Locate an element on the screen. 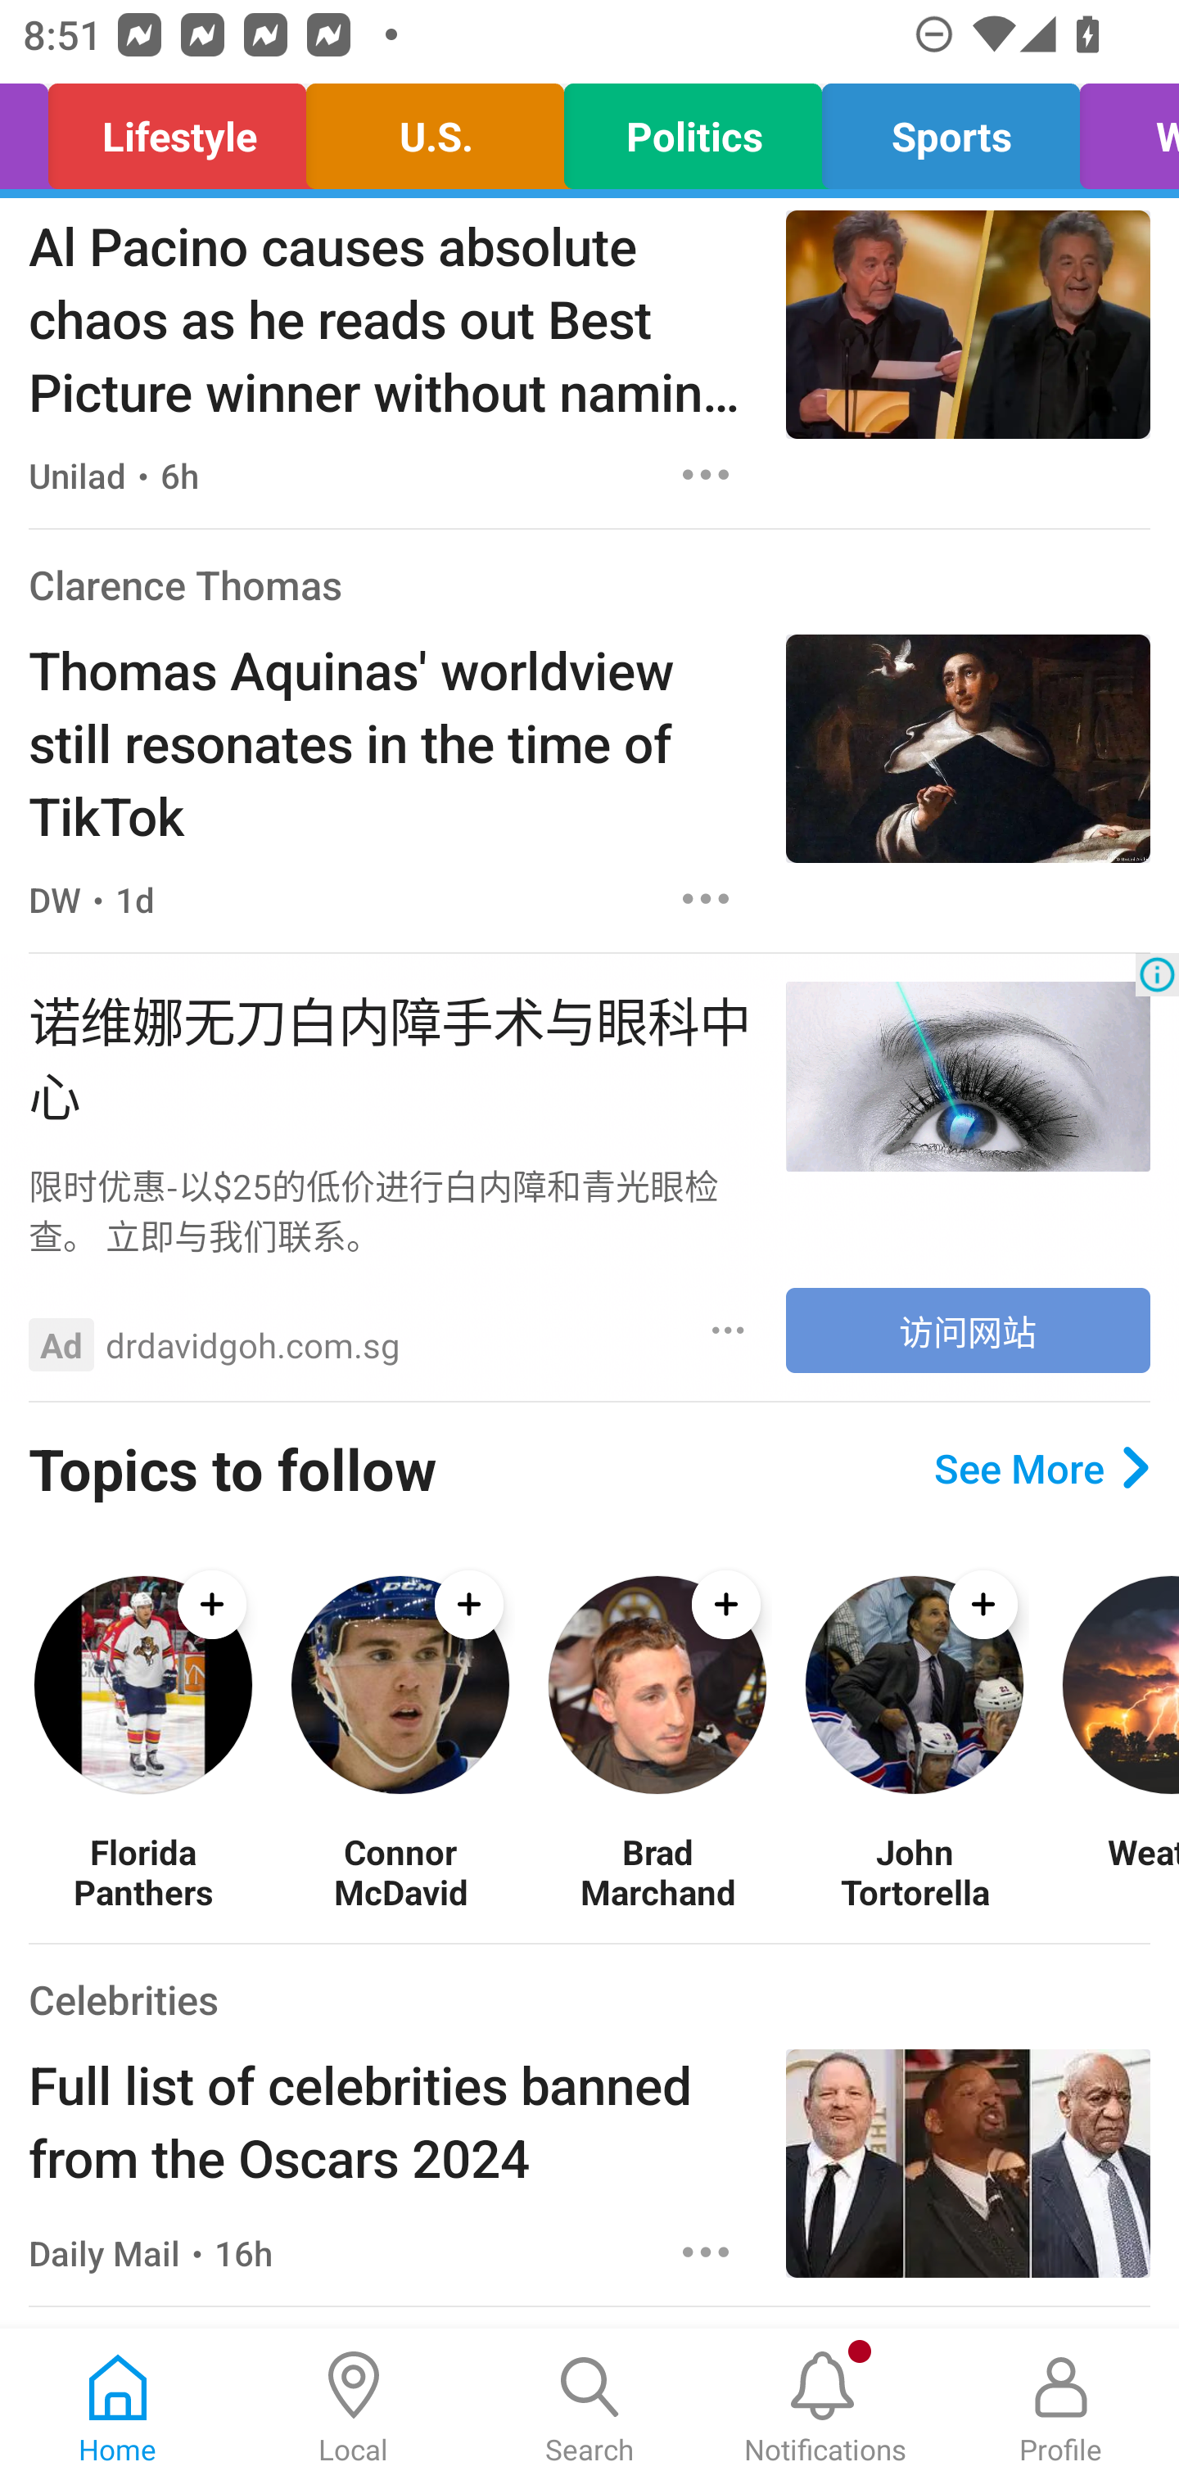 The width and height of the screenshot is (1179, 2489). Sports is located at coordinates (951, 129).